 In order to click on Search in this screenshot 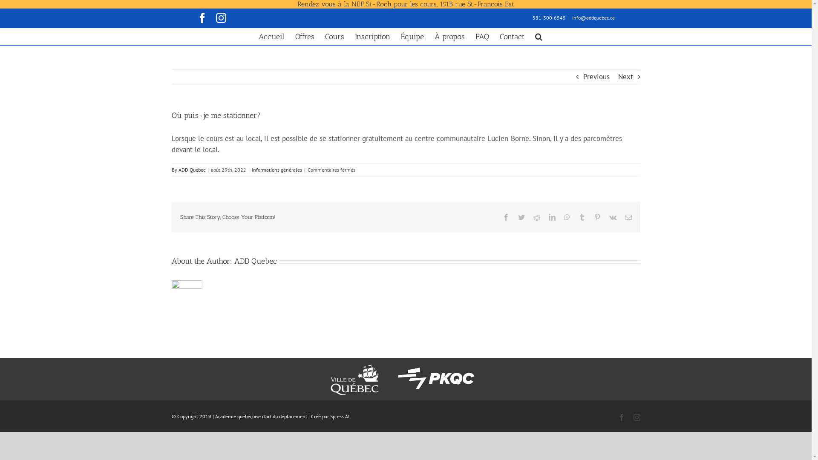, I will do `click(539, 37)`.